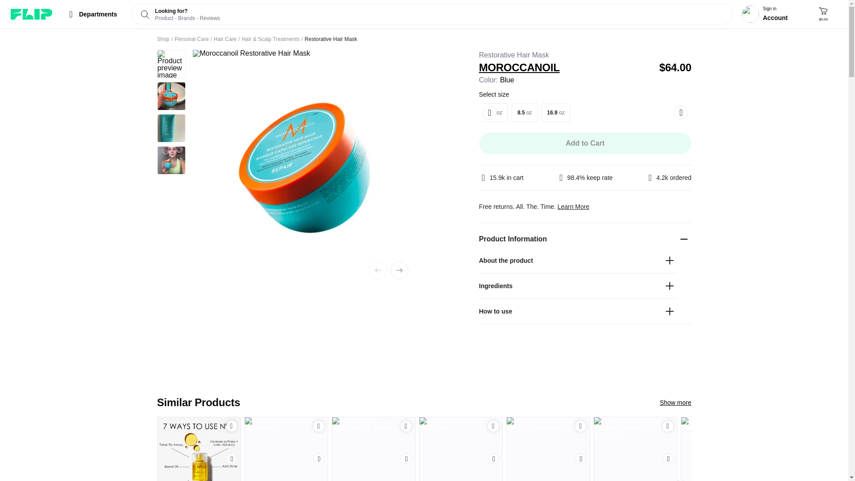  What do you see at coordinates (566, 68) in the screenshot?
I see `MOROCCANOIL` at bounding box center [566, 68].